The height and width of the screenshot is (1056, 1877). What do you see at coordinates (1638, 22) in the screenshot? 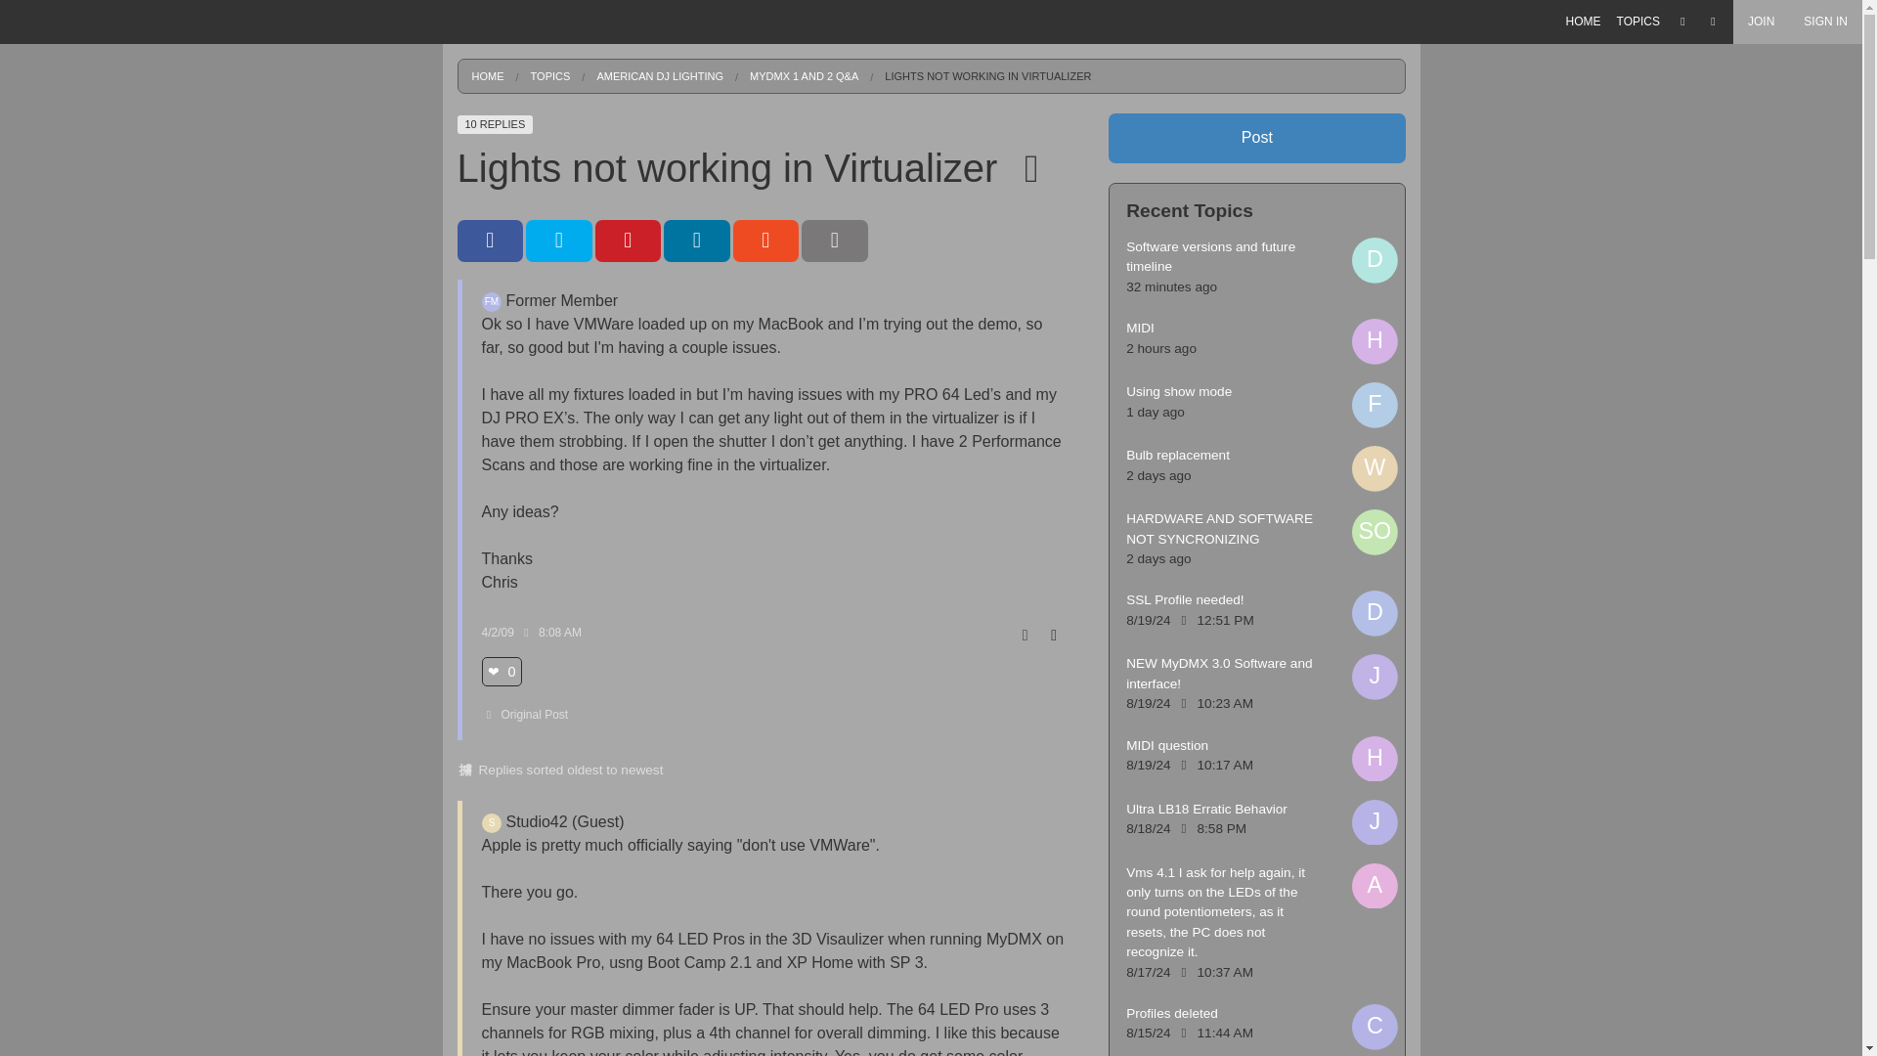
I see `TOPICS` at bounding box center [1638, 22].